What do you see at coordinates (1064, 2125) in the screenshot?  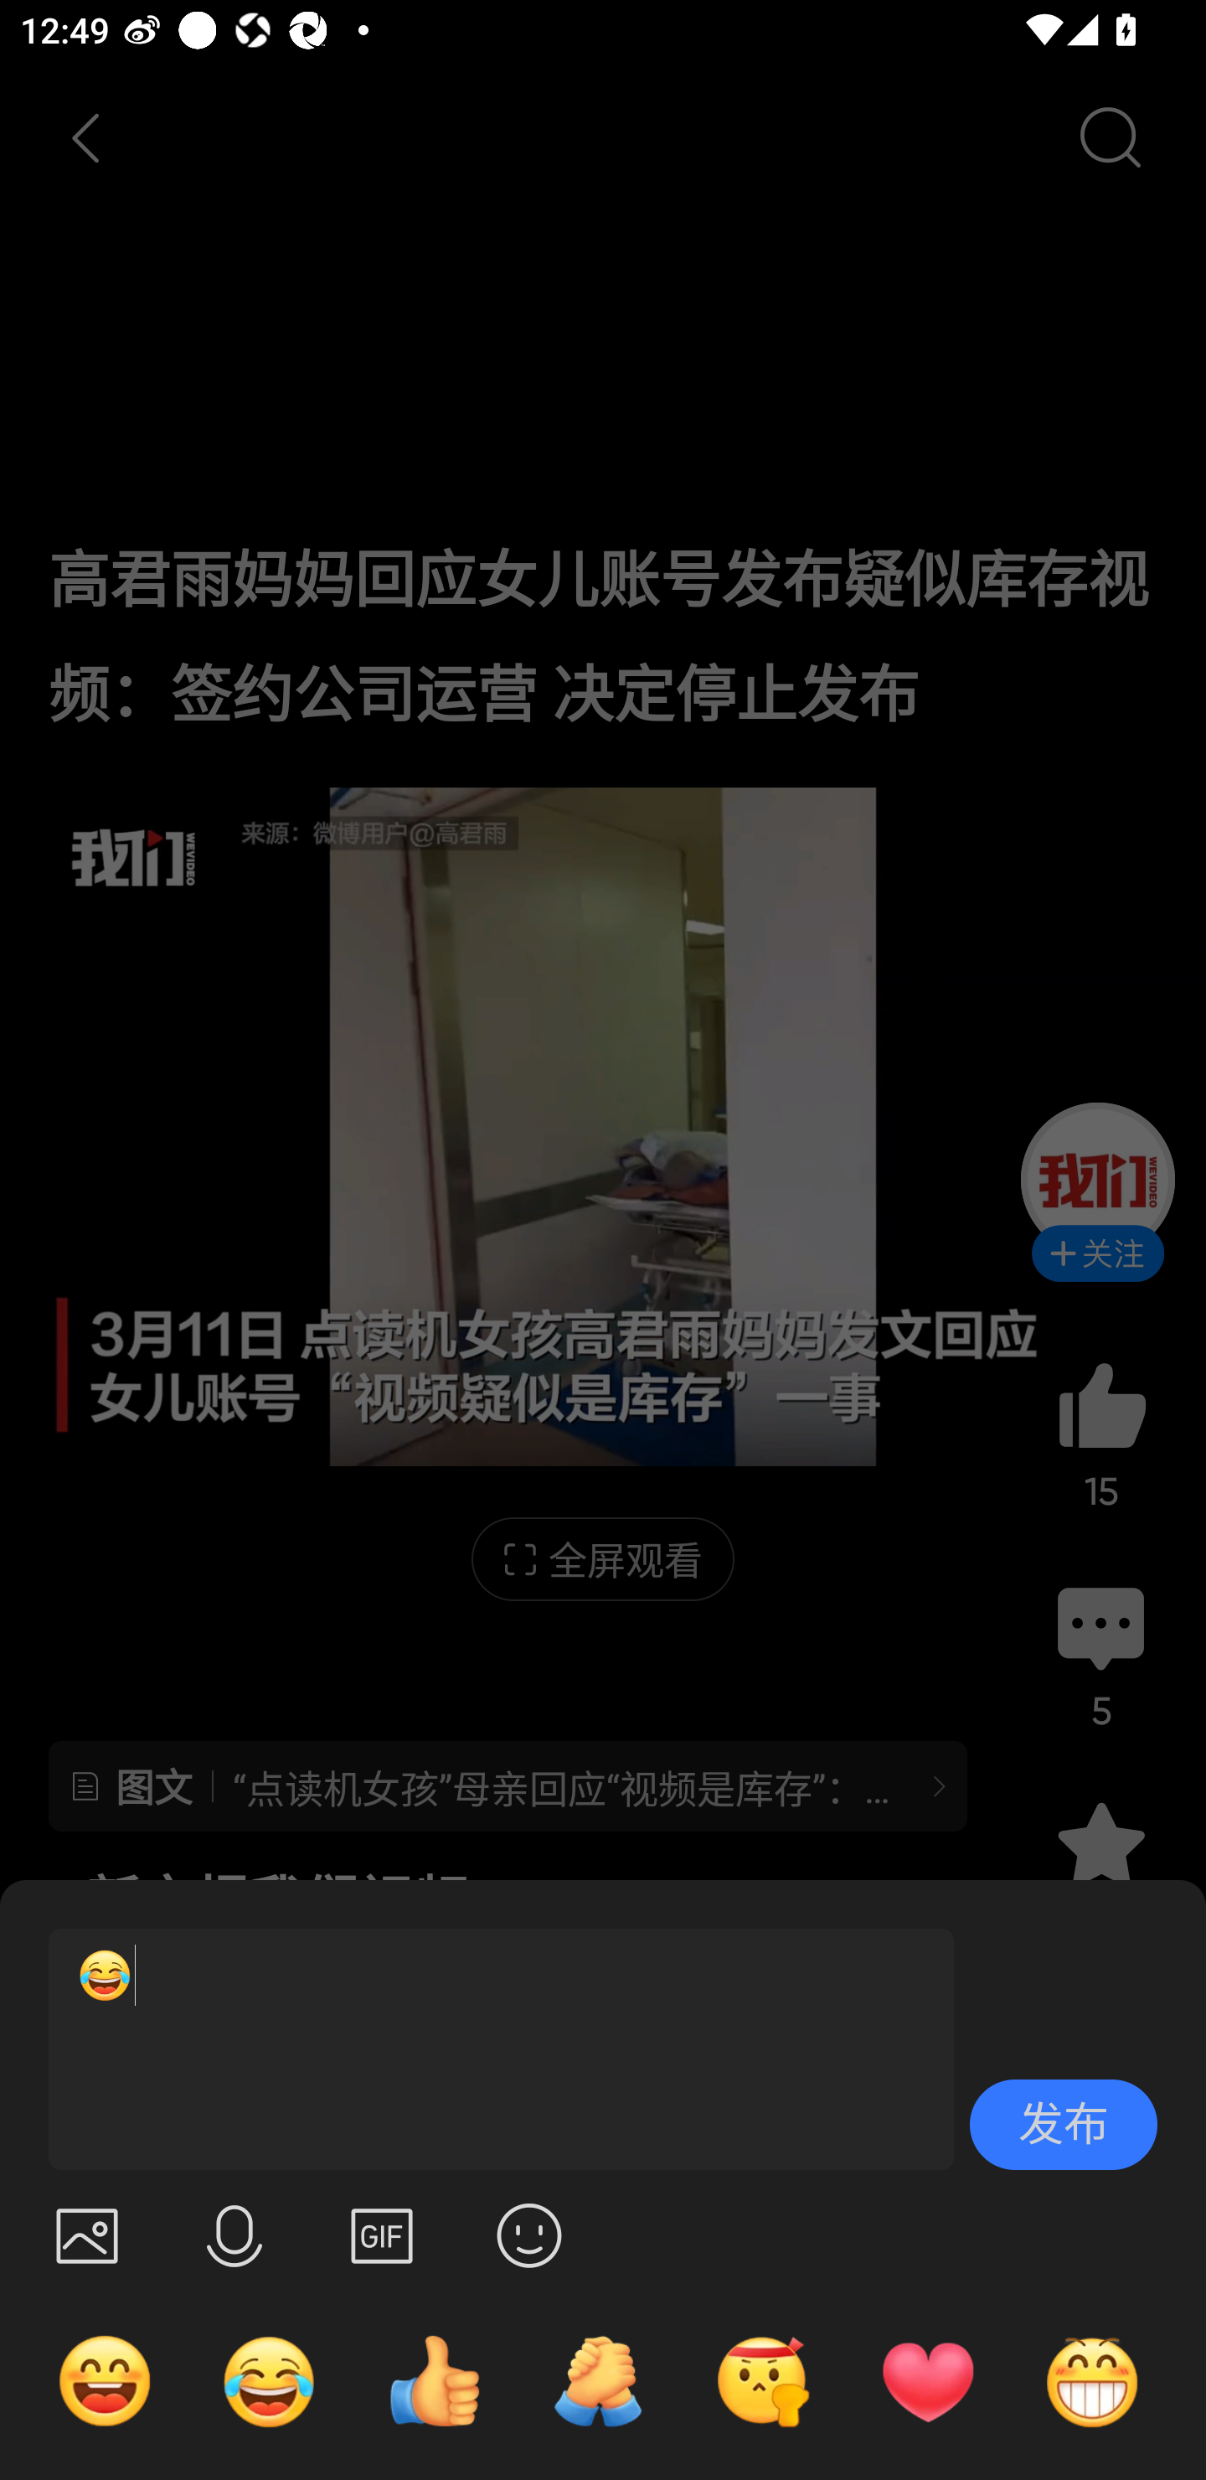 I see `发布` at bounding box center [1064, 2125].